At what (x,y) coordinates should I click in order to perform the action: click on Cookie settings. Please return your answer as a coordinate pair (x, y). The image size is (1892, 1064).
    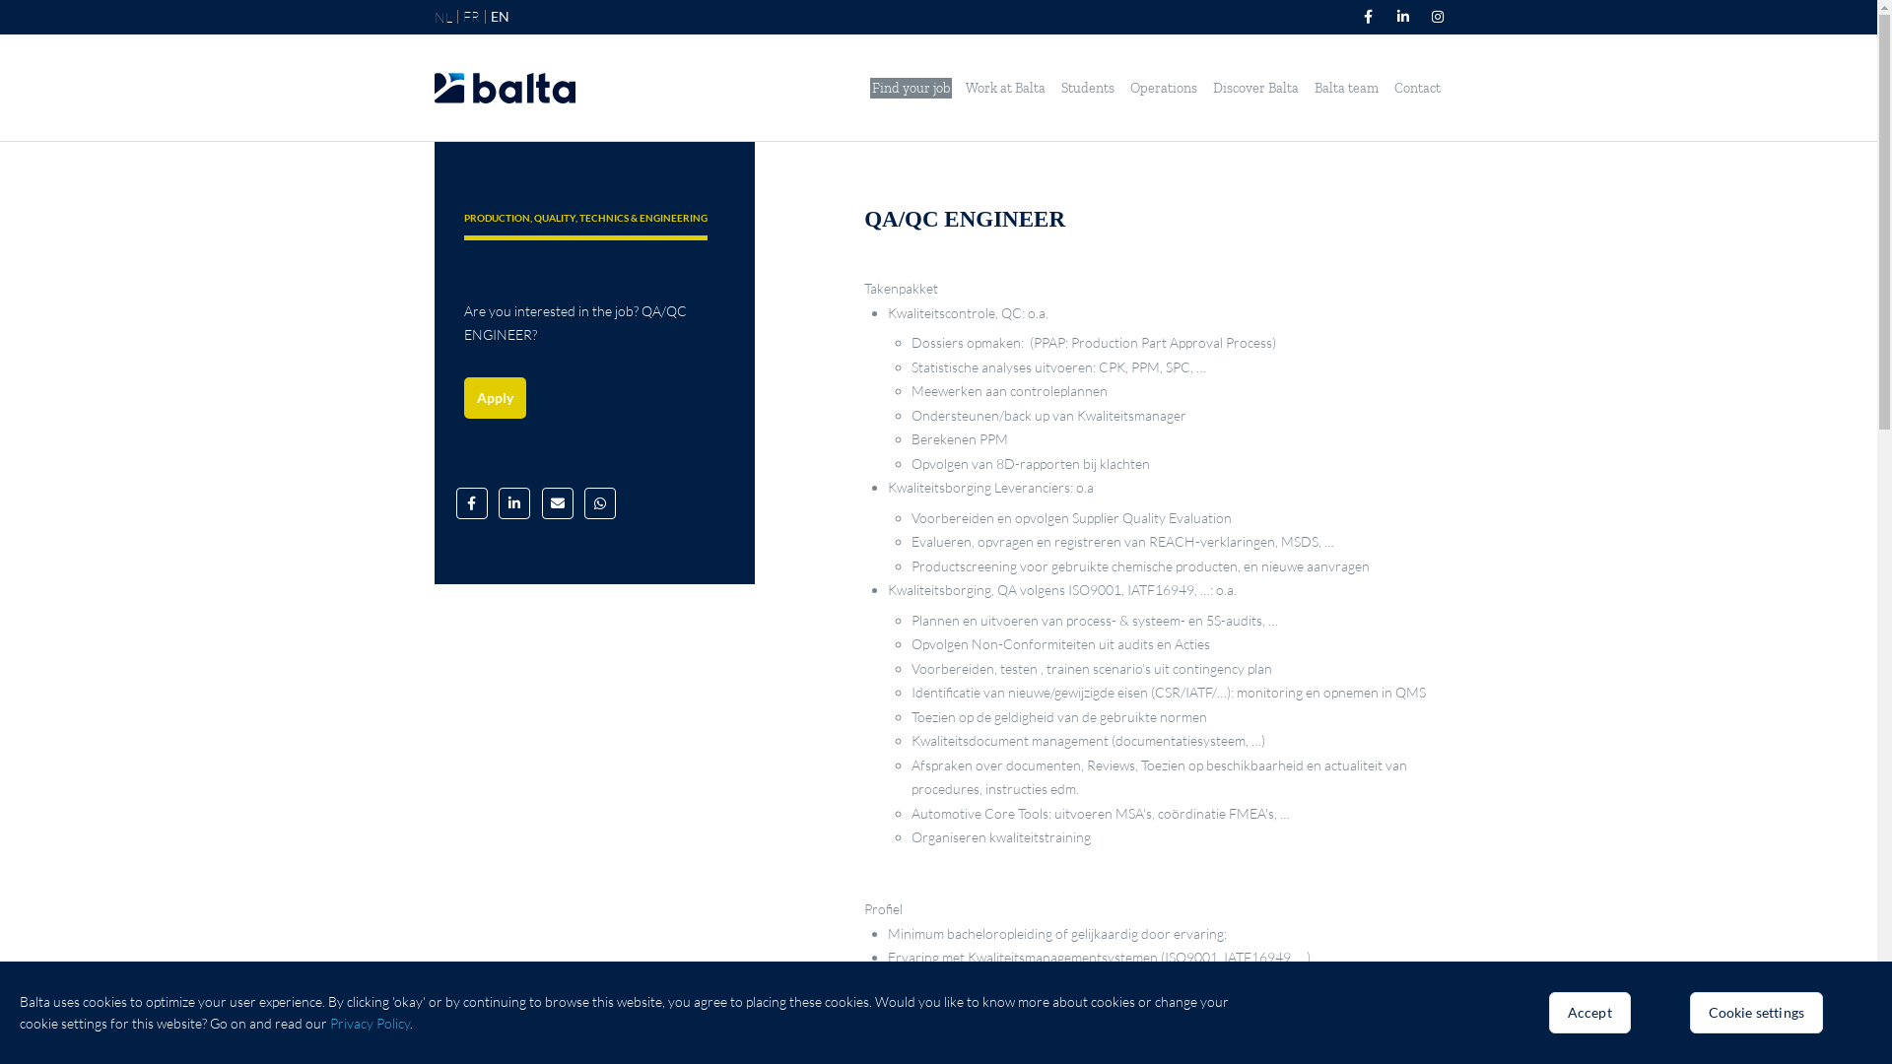
    Looking at the image, I should click on (1756, 1013).